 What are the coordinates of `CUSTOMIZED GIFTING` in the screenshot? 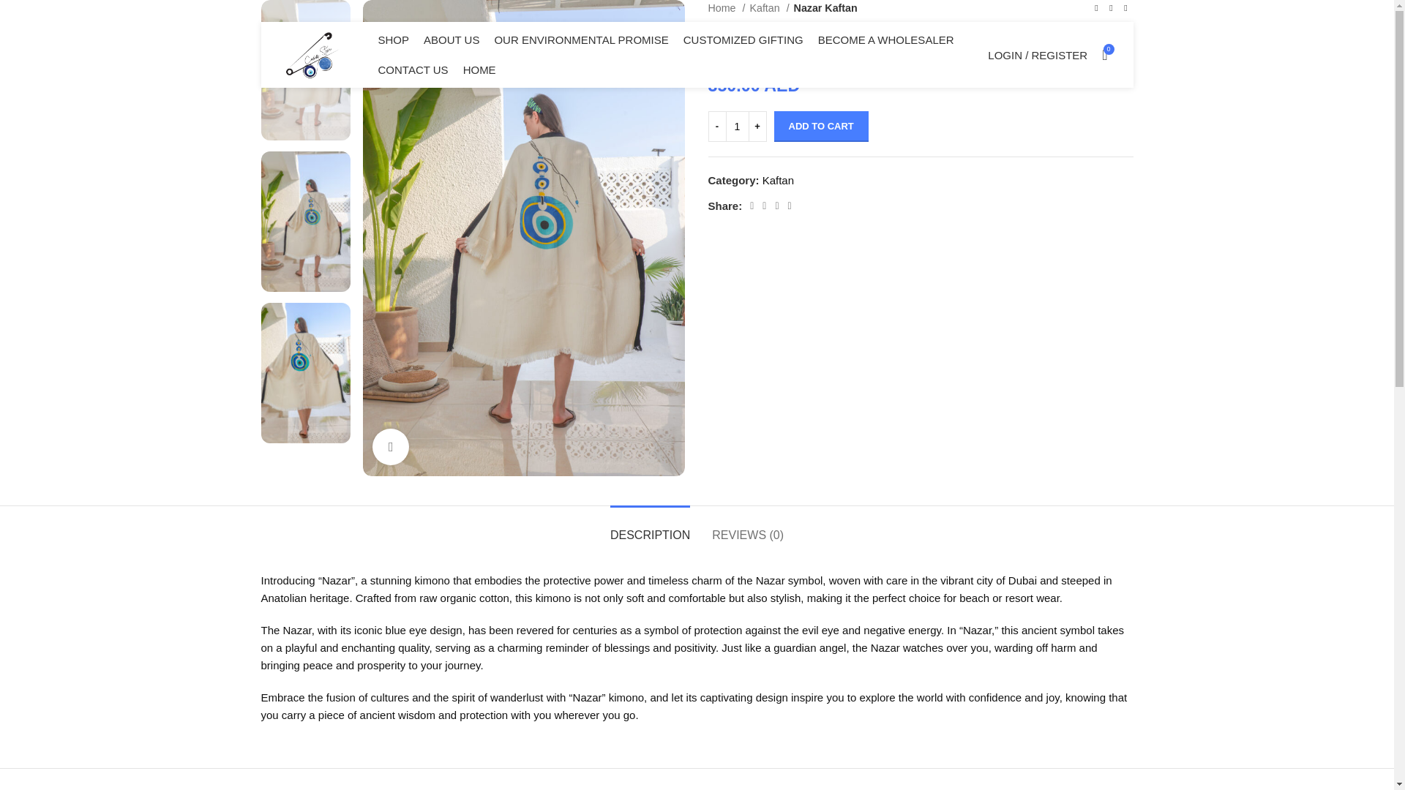 It's located at (743, 39).